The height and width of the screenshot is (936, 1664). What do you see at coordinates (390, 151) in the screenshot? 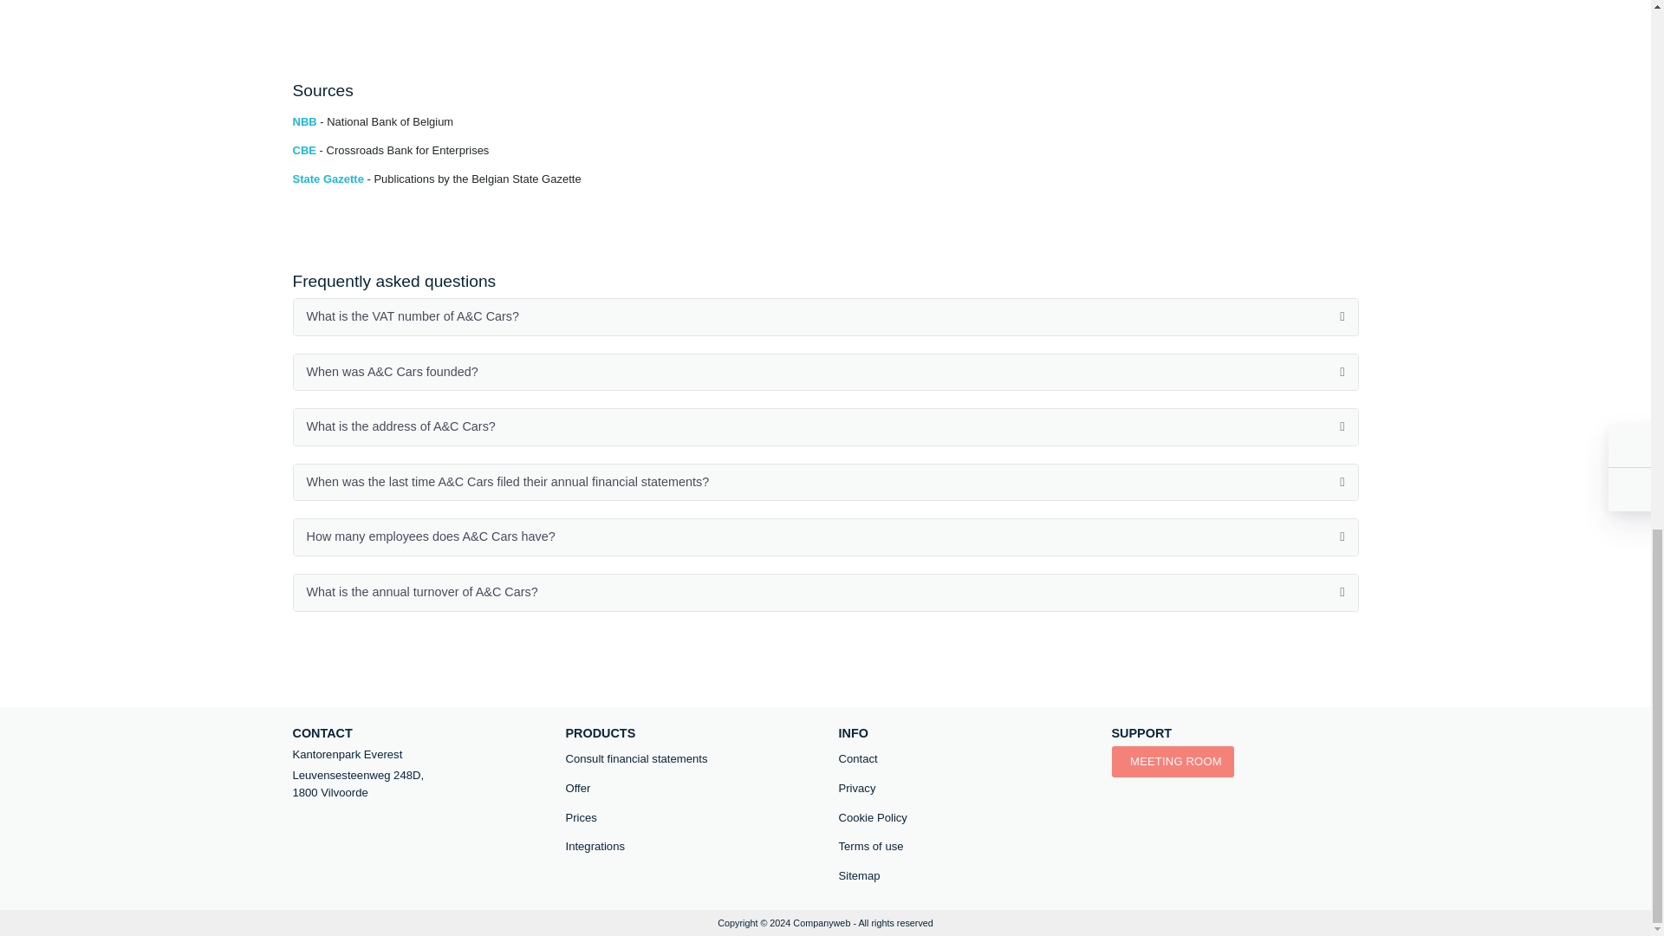
I see `CBE - Crossroads Bank for Enterprises` at bounding box center [390, 151].